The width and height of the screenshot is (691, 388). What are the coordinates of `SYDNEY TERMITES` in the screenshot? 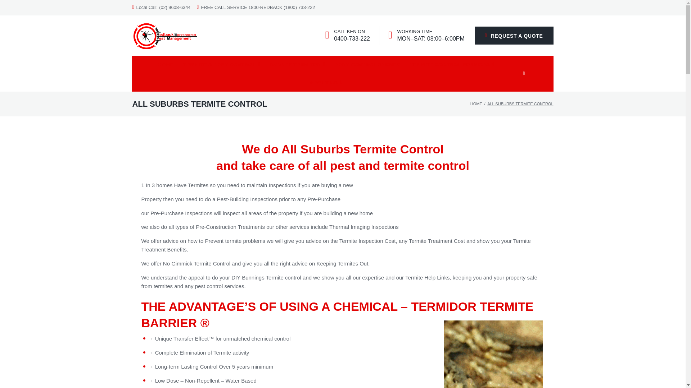 It's located at (297, 65).